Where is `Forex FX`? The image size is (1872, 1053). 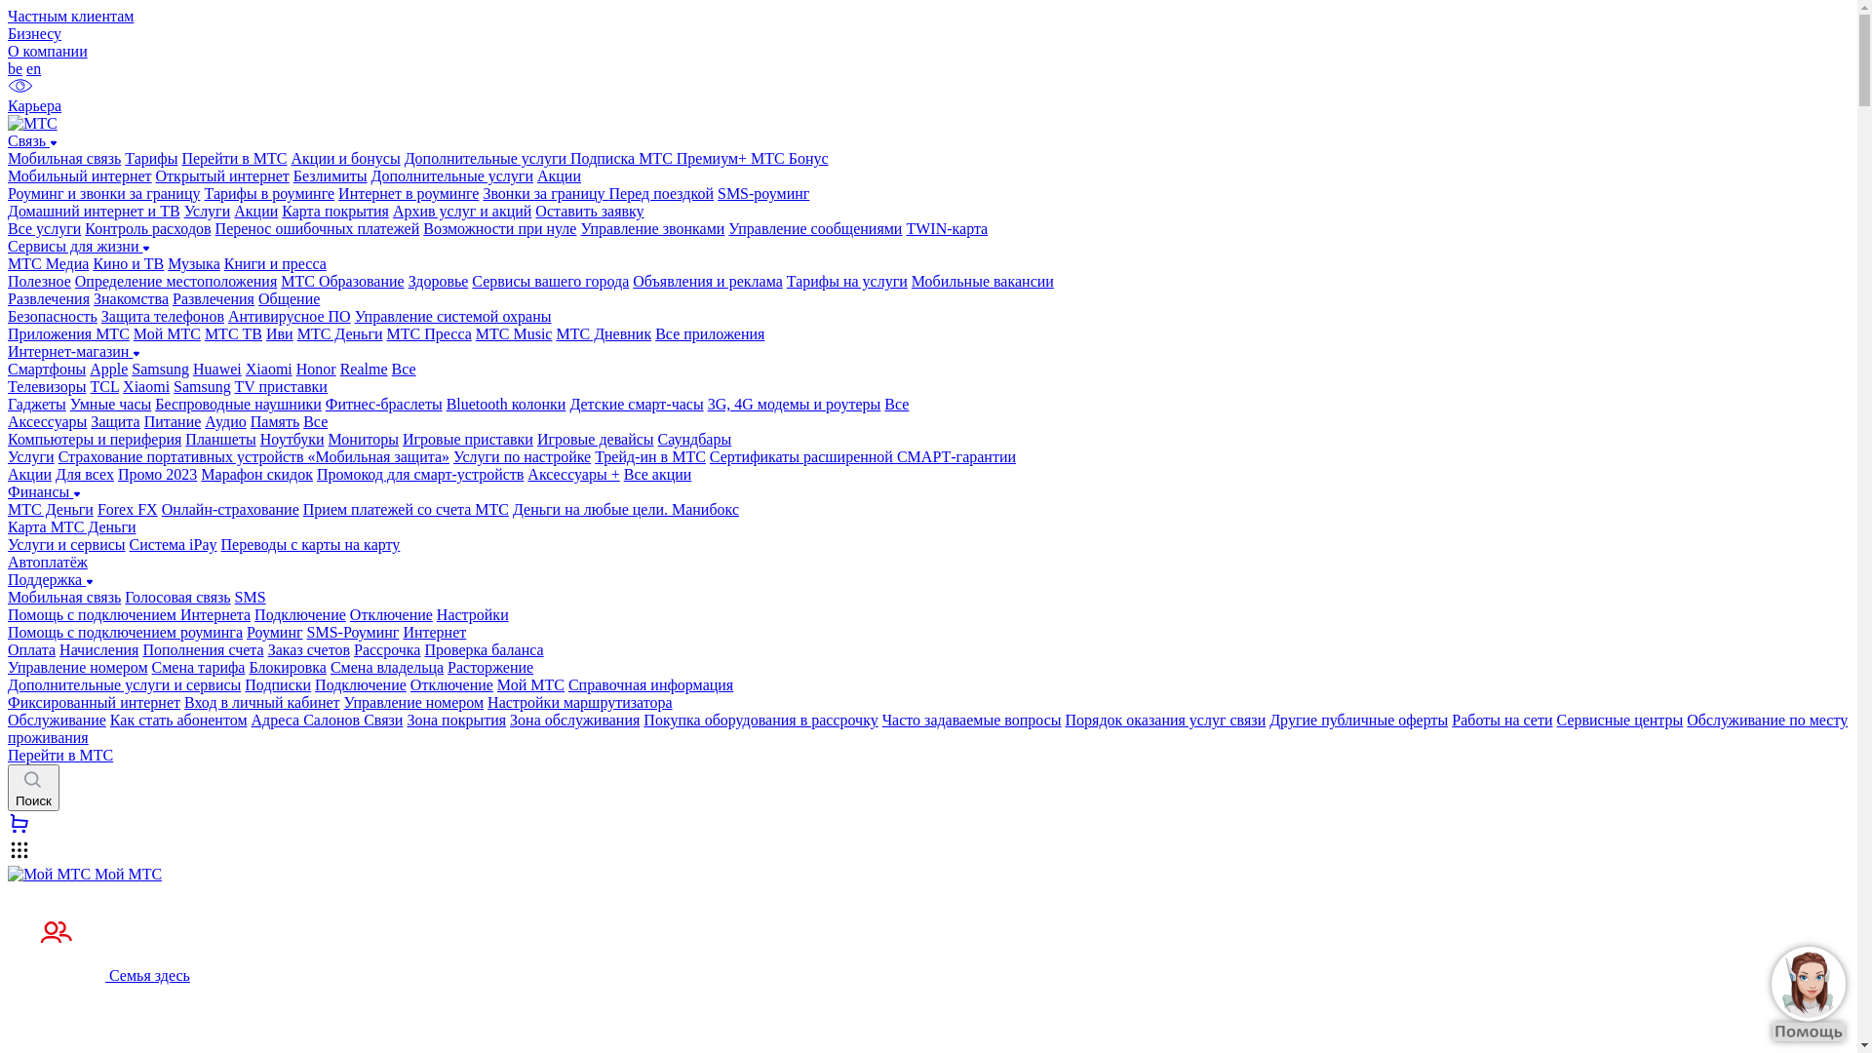 Forex FX is located at coordinates (128, 509).